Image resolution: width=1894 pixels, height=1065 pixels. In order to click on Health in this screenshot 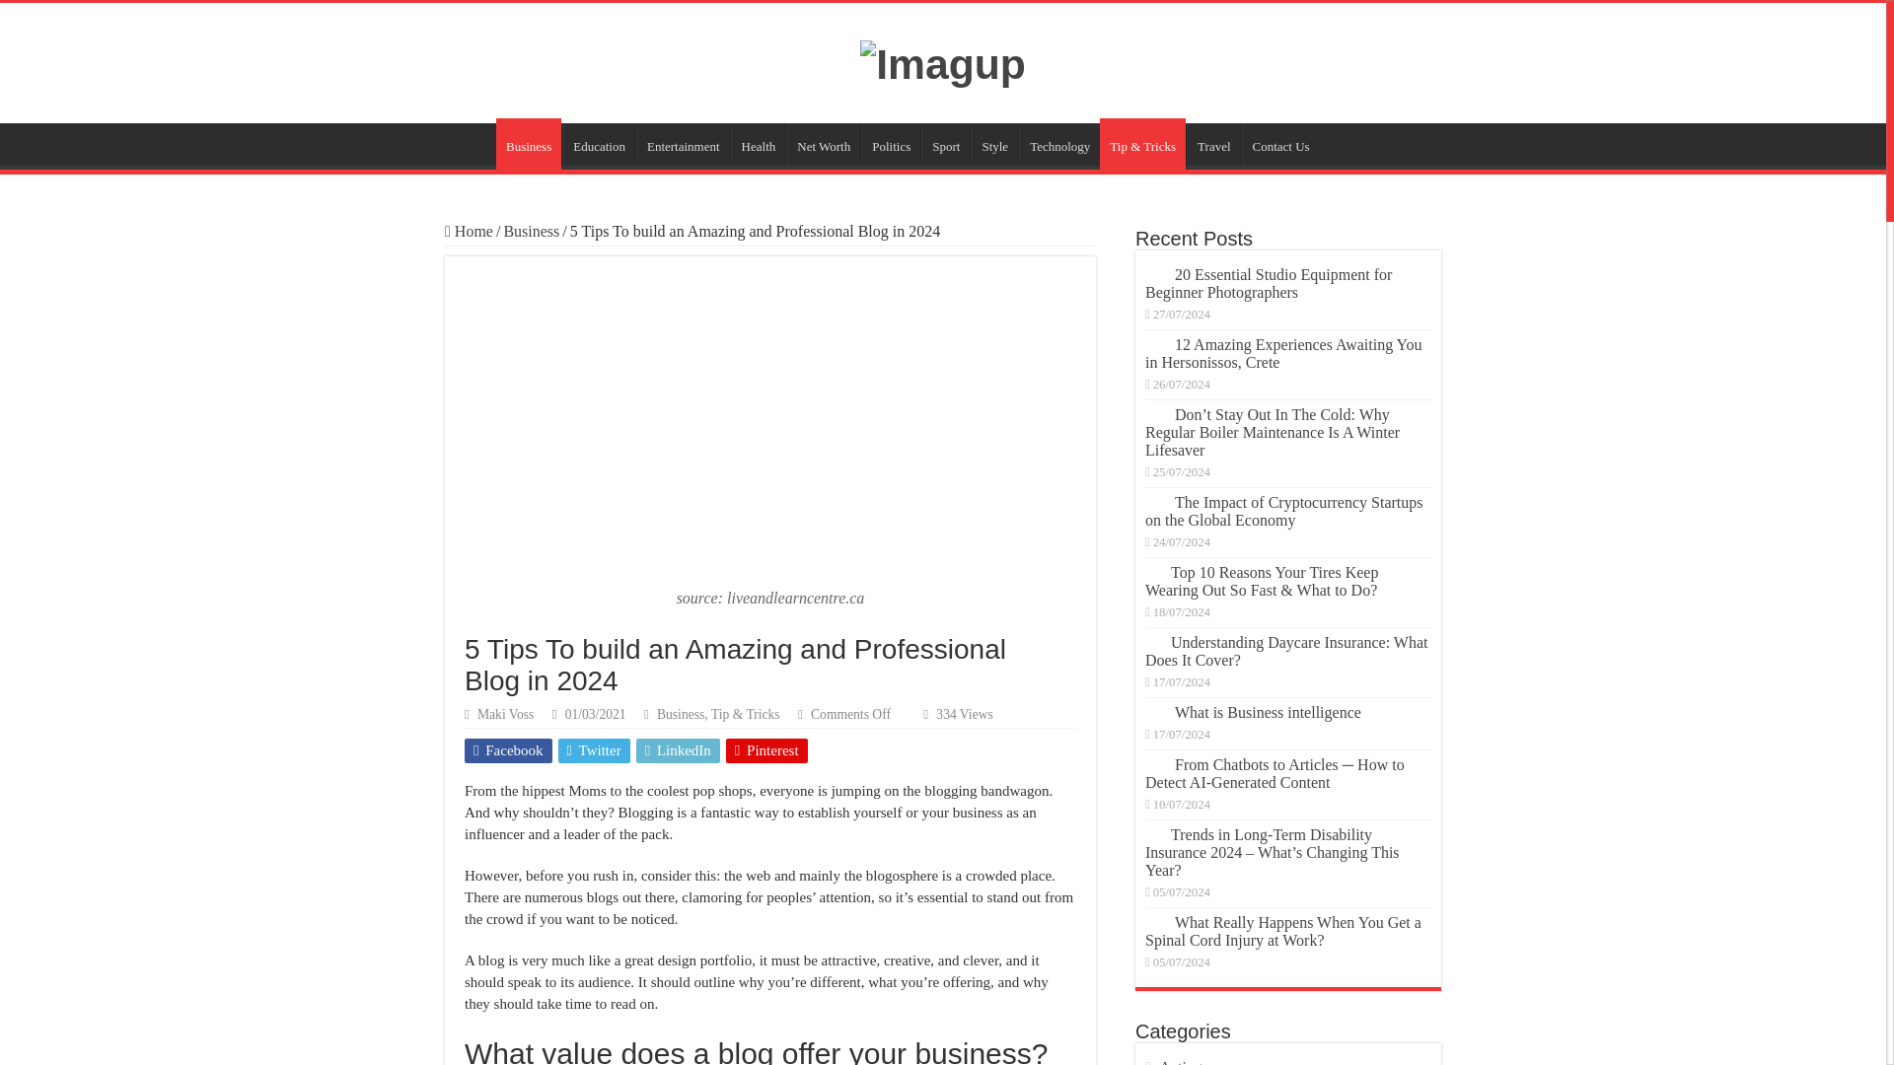, I will do `click(758, 144)`.